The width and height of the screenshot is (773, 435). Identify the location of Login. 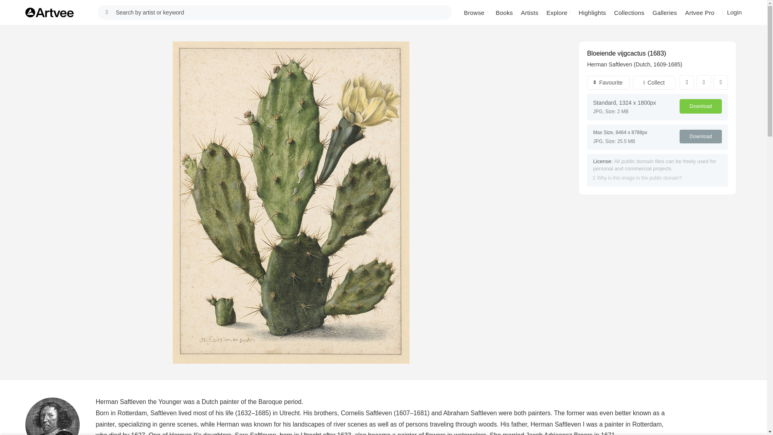
(734, 12).